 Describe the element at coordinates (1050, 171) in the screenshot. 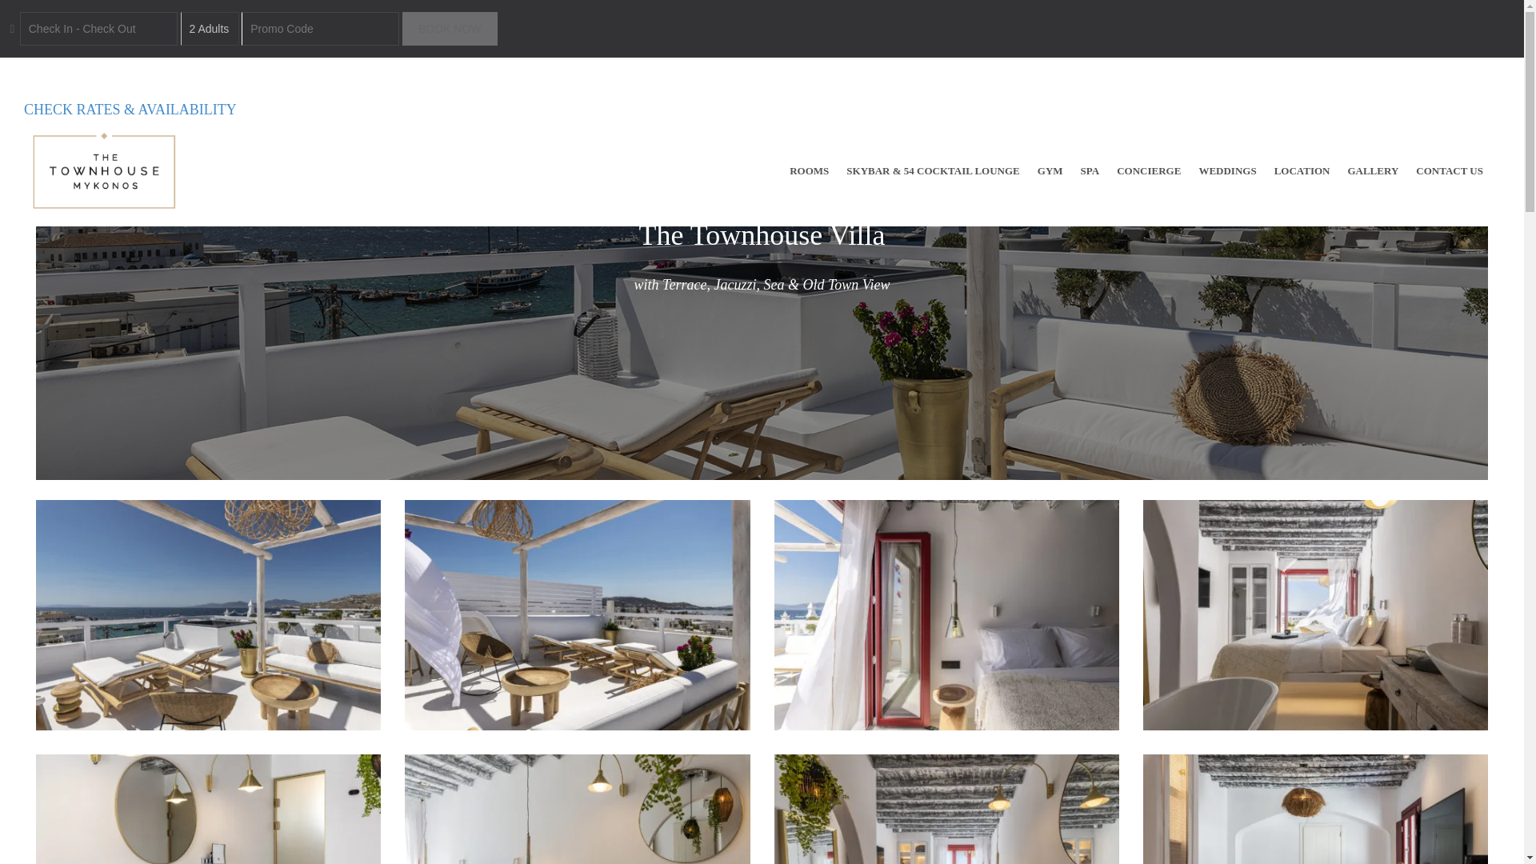

I see `GYM` at that location.